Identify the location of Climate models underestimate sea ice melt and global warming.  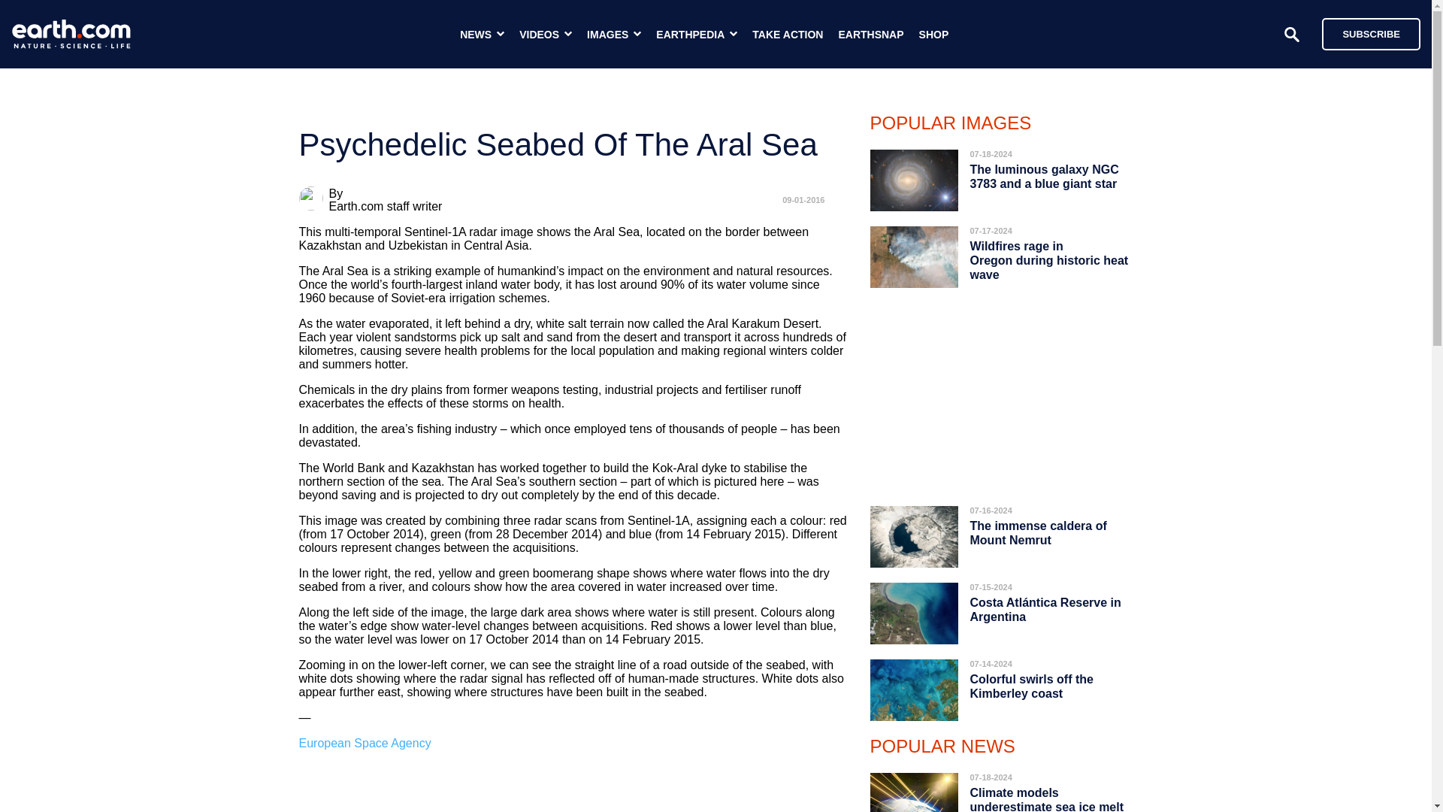
(1046, 795).